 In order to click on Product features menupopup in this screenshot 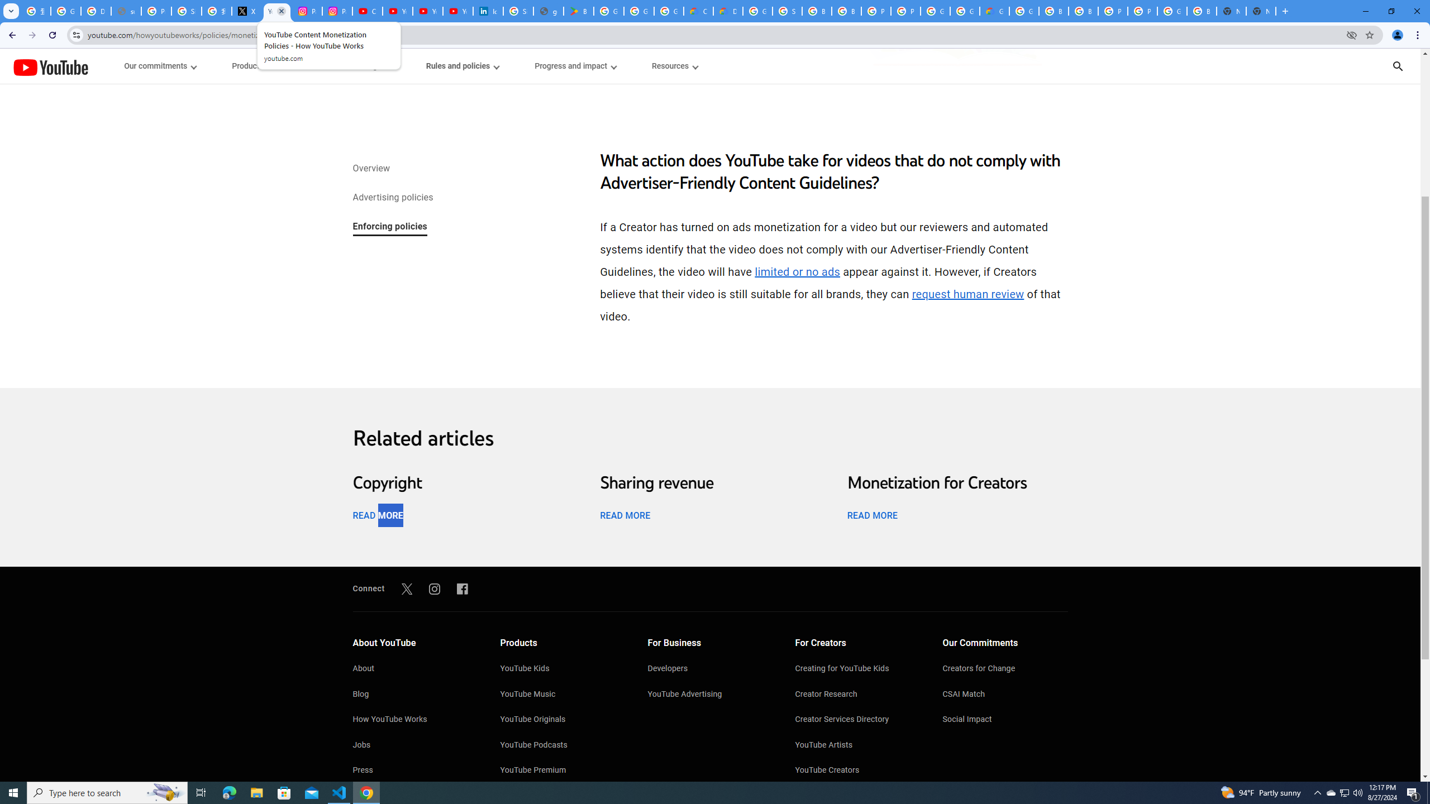, I will do `click(265, 66)`.